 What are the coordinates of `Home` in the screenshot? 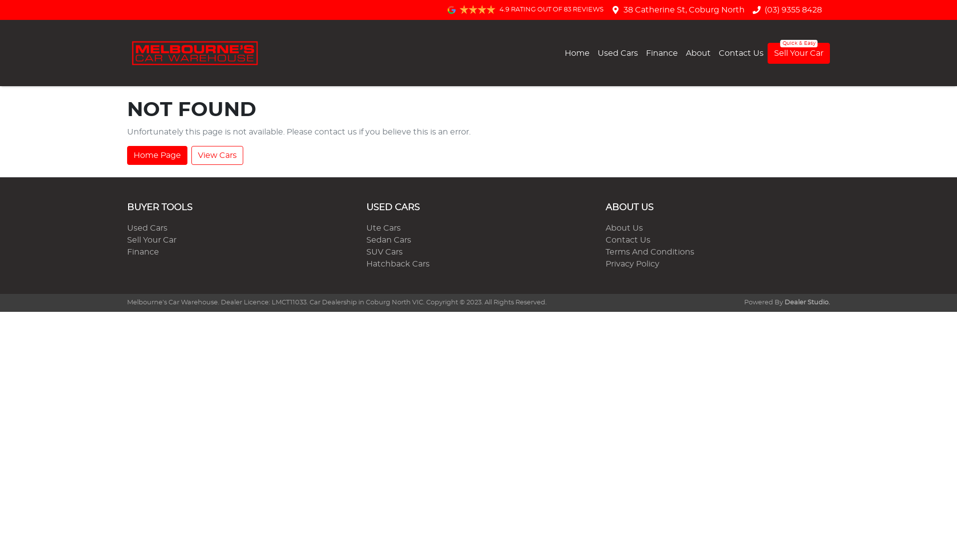 It's located at (577, 53).